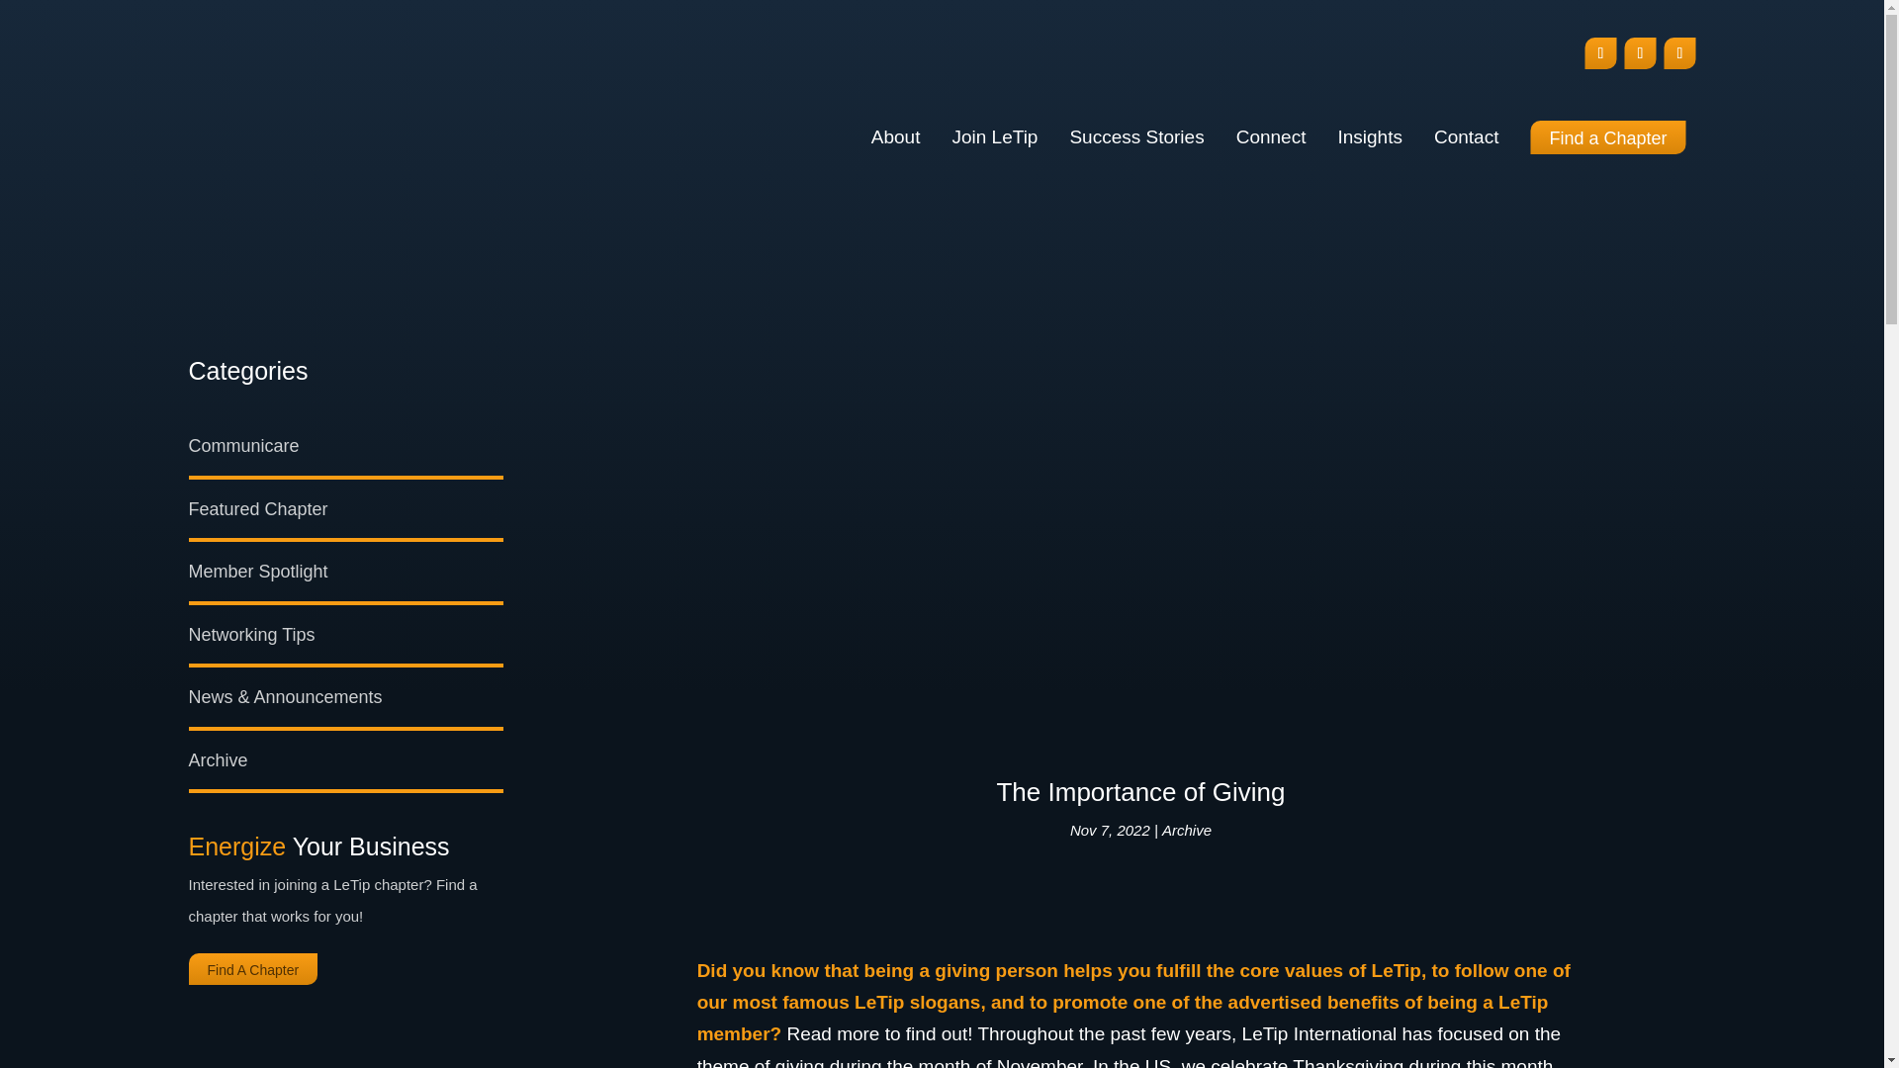  What do you see at coordinates (243, 445) in the screenshot?
I see `Communicare` at bounding box center [243, 445].